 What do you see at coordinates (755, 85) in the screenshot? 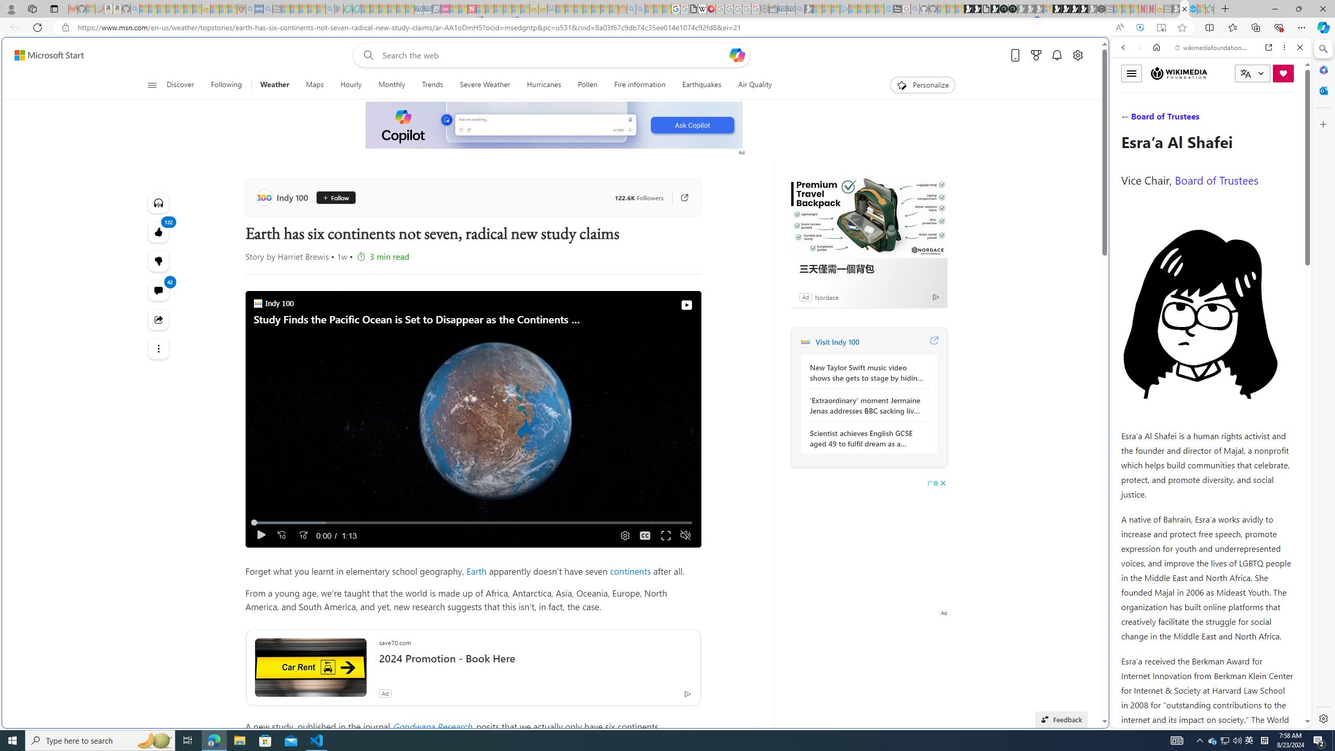
I see `Air Quality` at bounding box center [755, 85].